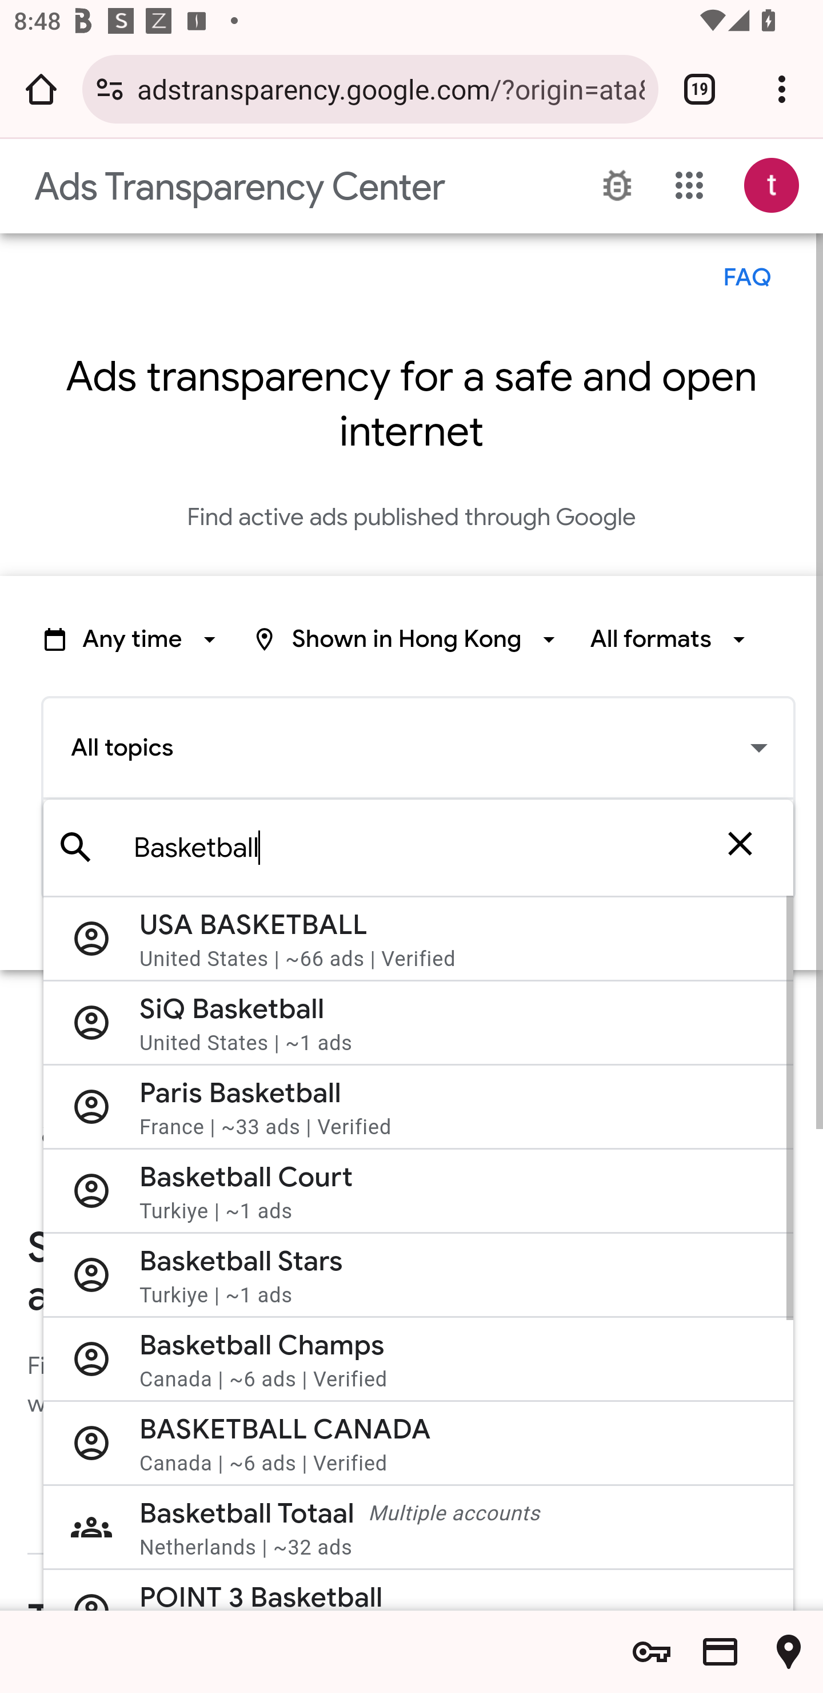 This screenshot has width=823, height=1693. I want to click on Google apps, so click(689, 185).